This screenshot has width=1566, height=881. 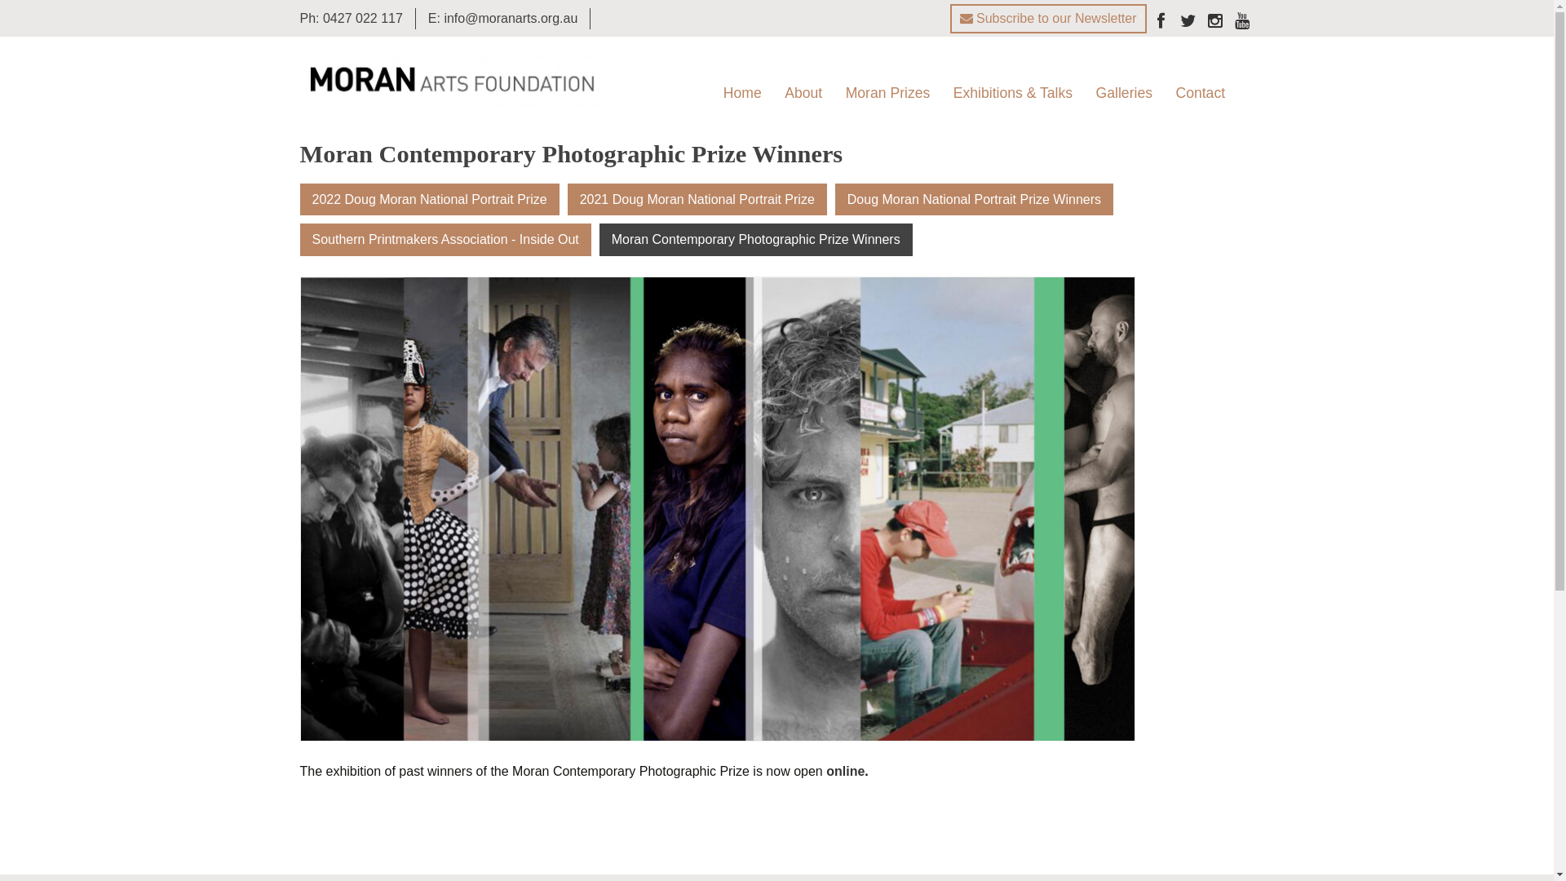 I want to click on Exhibitions & Talks, so click(x=1013, y=93).